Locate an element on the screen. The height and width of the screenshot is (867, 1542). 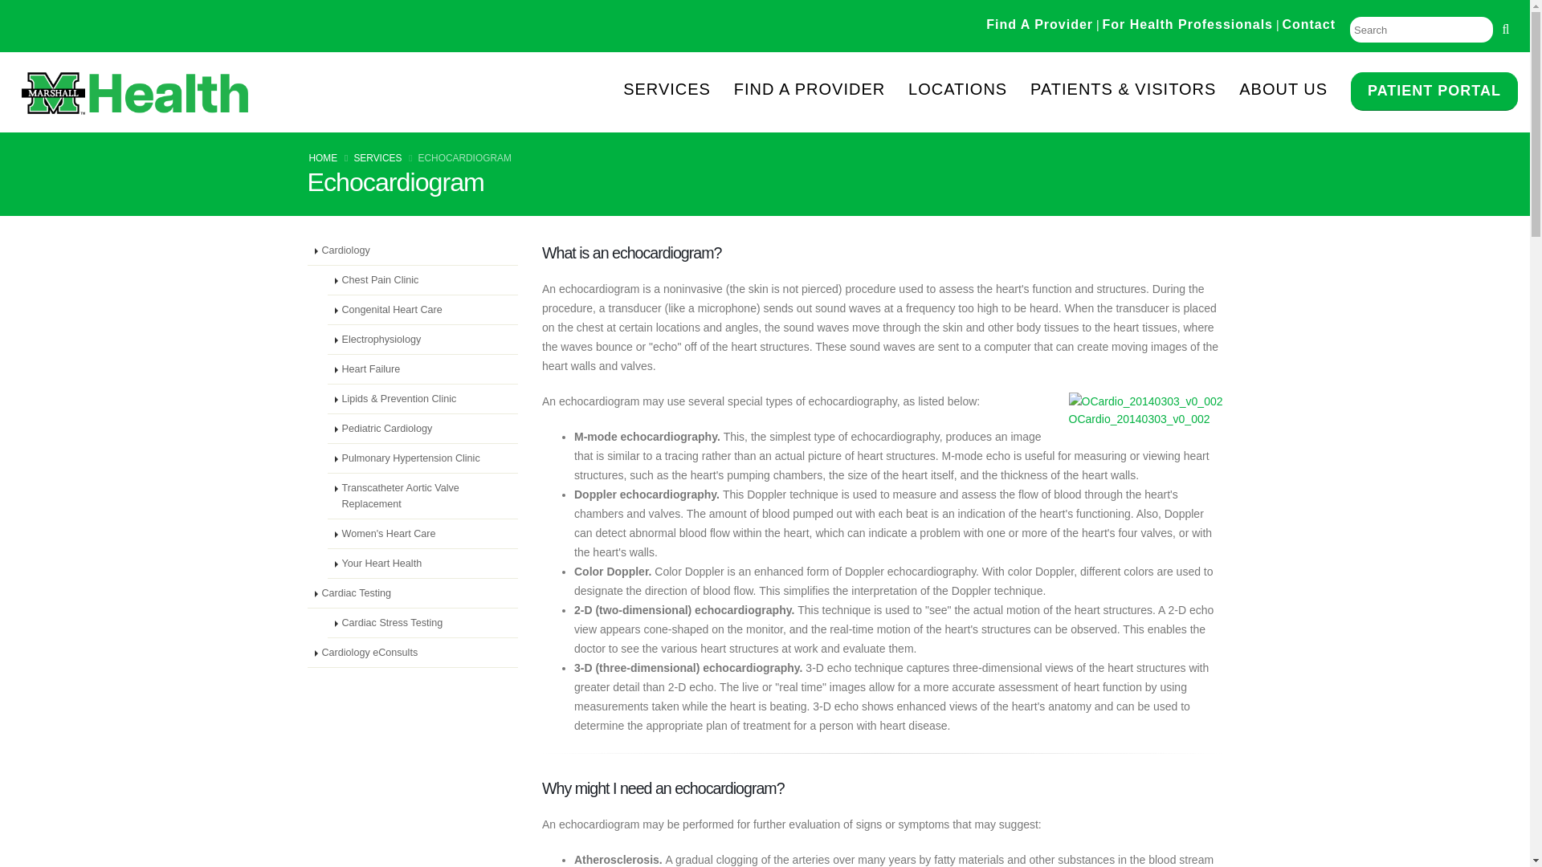
ABOUT US is located at coordinates (1293, 90).